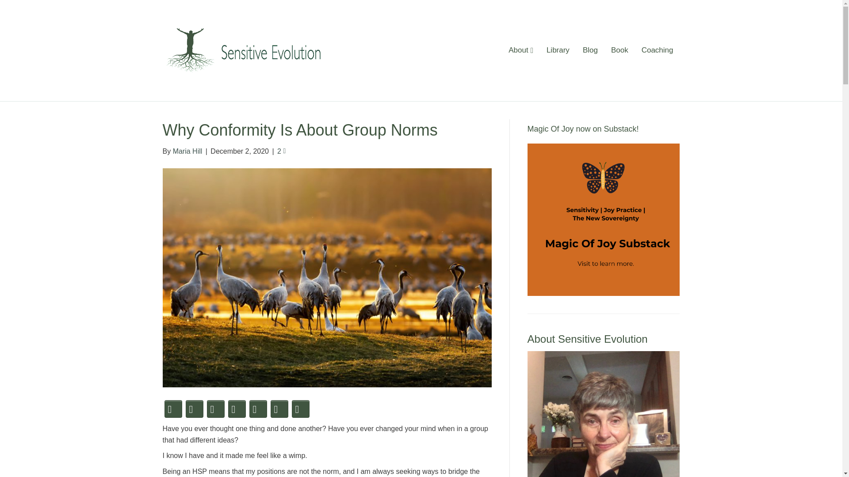 The height and width of the screenshot is (477, 849). Describe the element at coordinates (301, 409) in the screenshot. I see `More Options` at that location.